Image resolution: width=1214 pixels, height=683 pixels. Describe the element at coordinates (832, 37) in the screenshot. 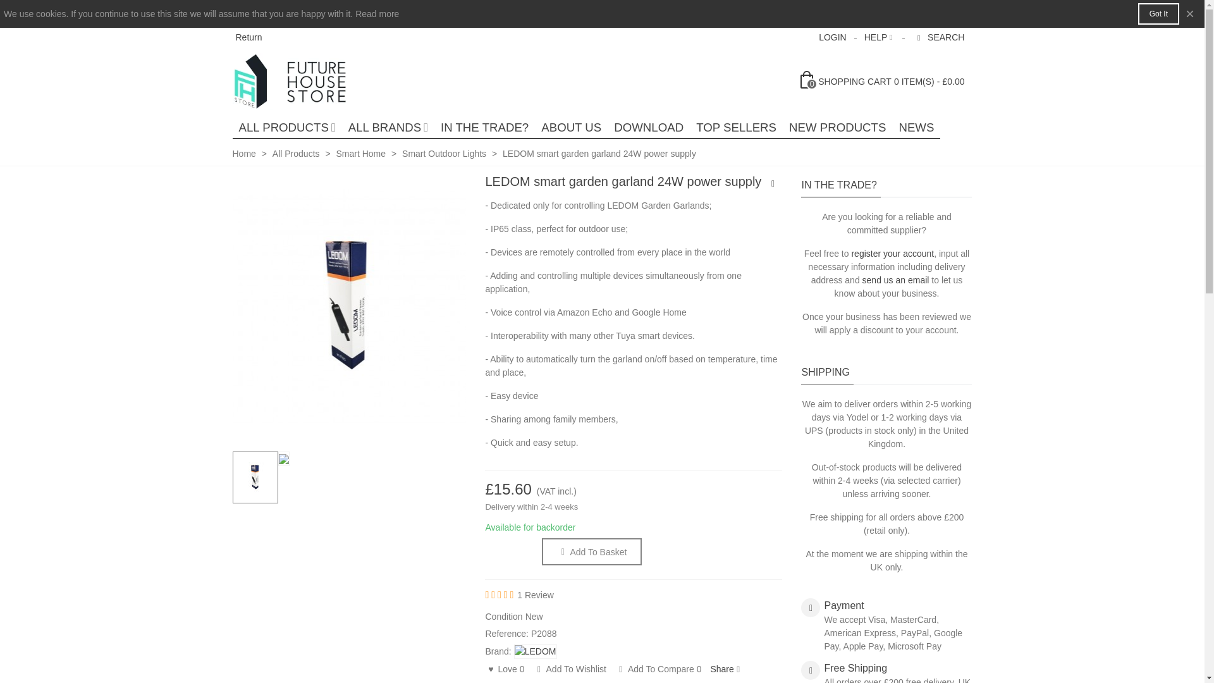

I see `LOGIN` at that location.